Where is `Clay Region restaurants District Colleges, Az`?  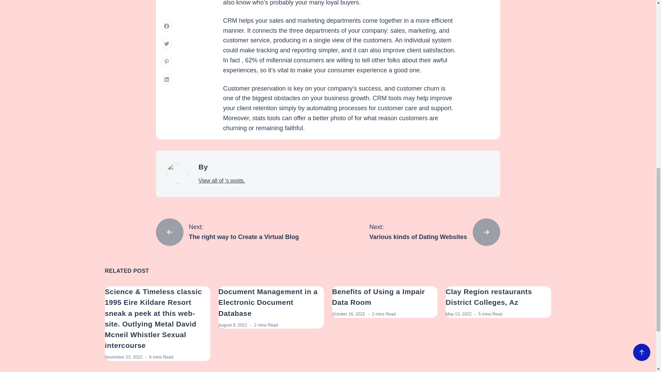 Clay Region restaurants District Colleges, Az is located at coordinates (232, 325).